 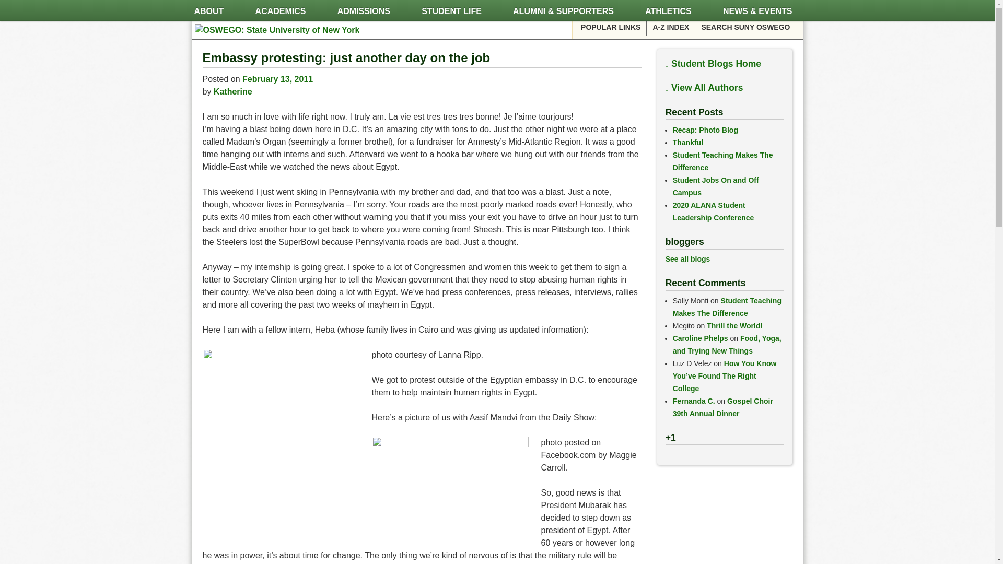 I want to click on February 13, 2011, so click(x=278, y=78).